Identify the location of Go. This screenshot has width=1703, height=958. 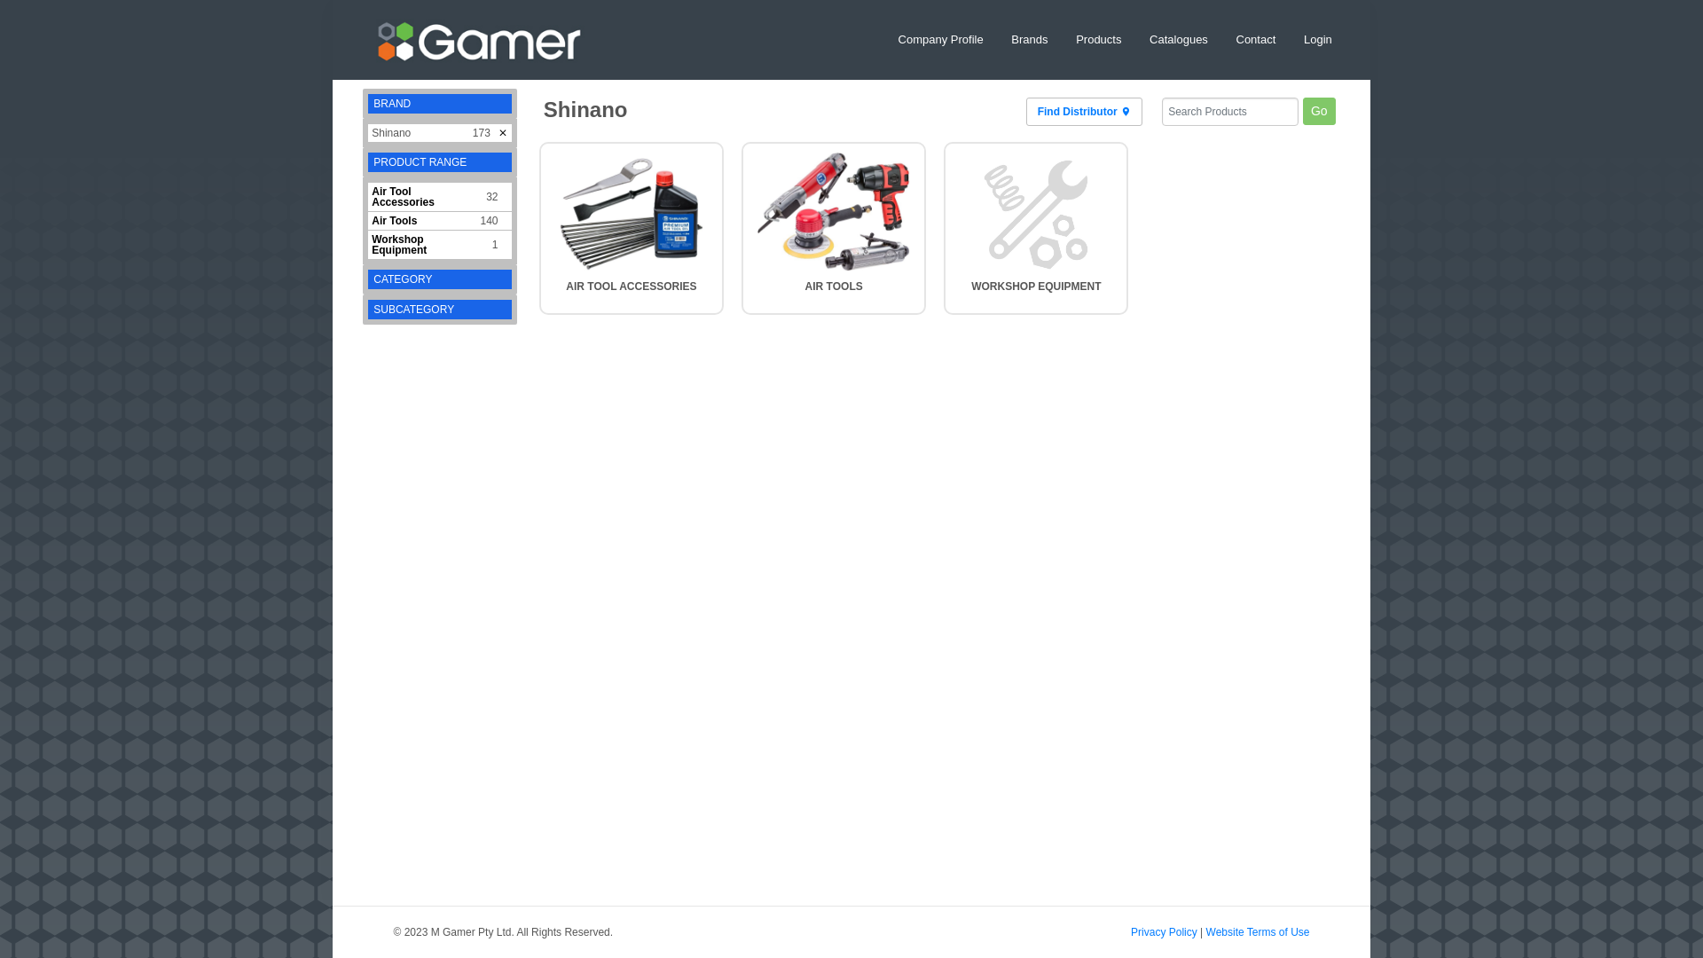
(1320, 112).